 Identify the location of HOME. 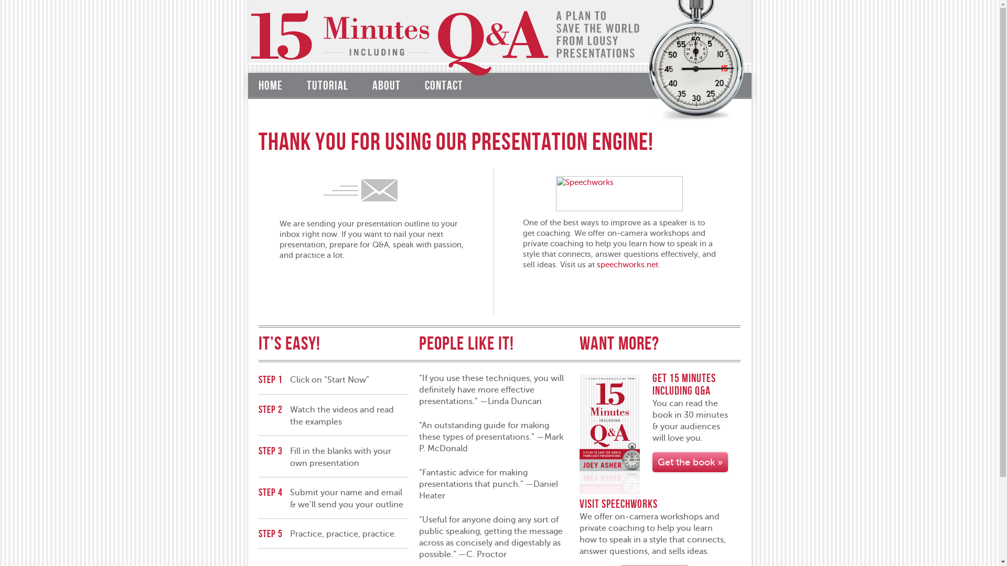
(270, 86).